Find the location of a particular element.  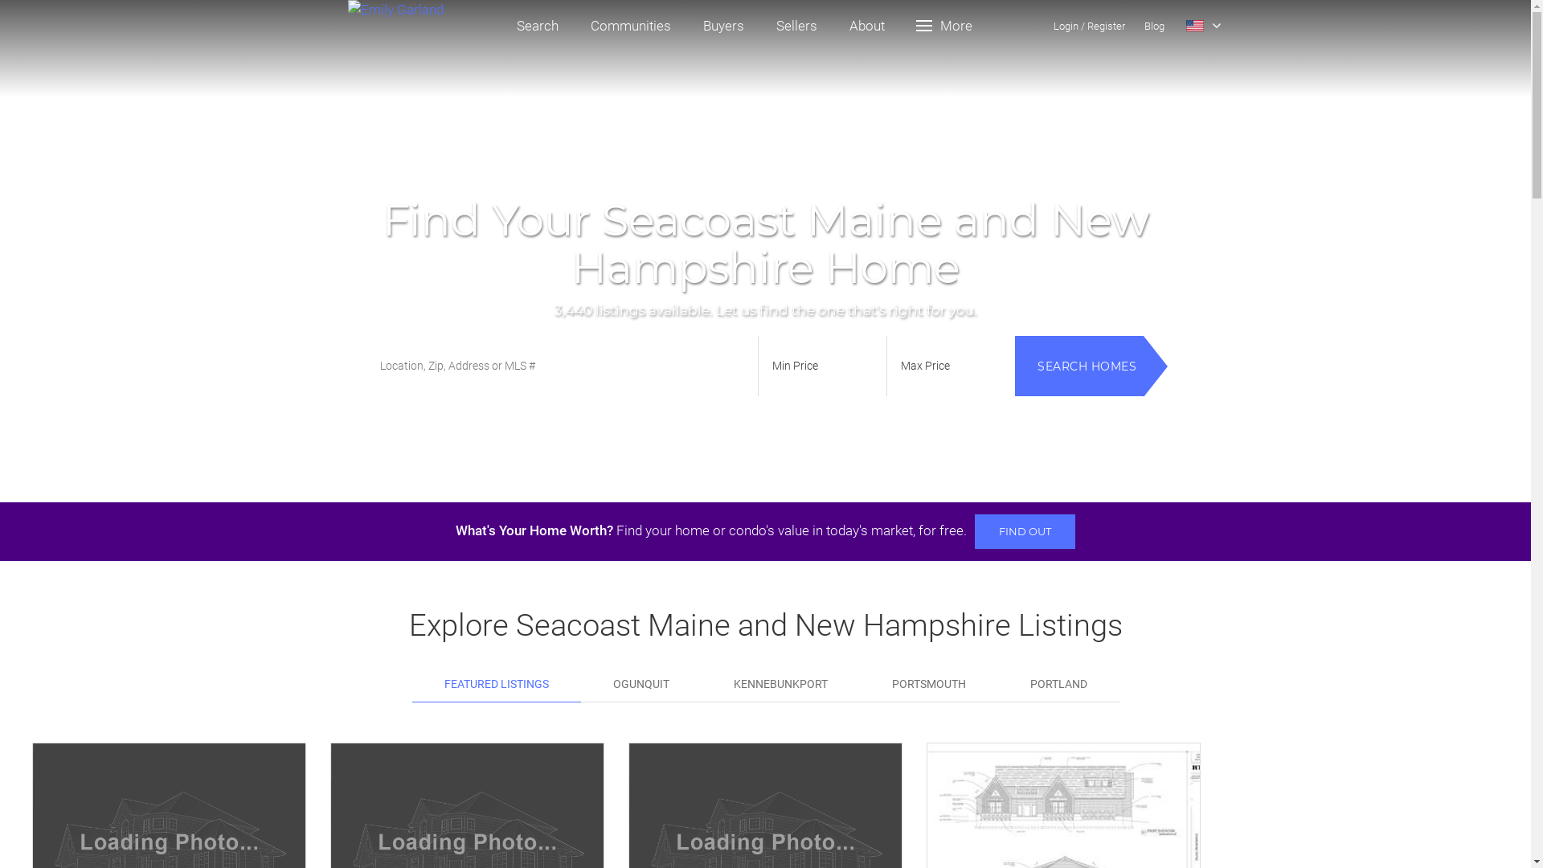

Communities is located at coordinates (630, 26).